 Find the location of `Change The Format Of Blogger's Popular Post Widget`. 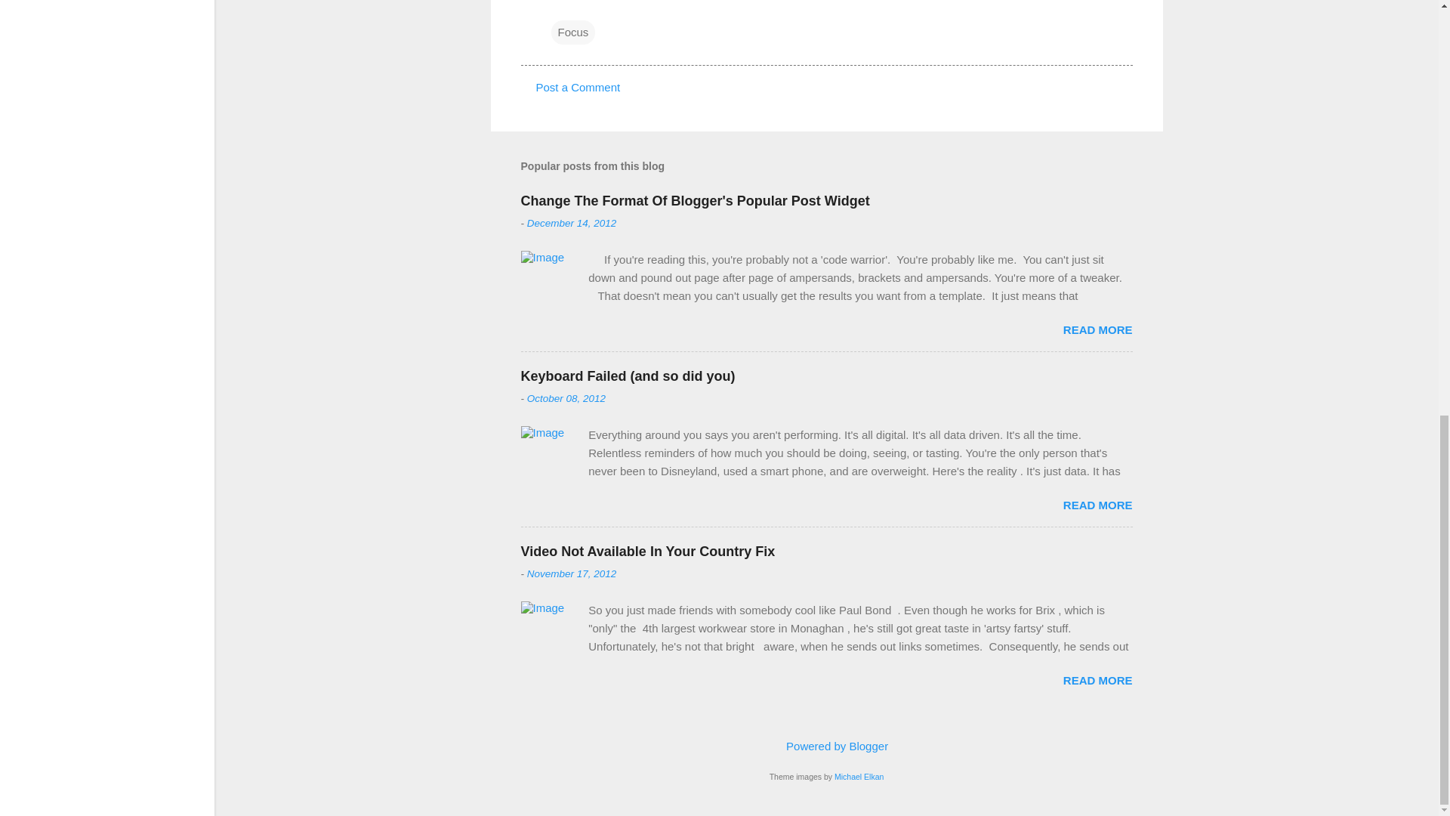

Change The Format Of Blogger's Popular Post Widget is located at coordinates (695, 201).